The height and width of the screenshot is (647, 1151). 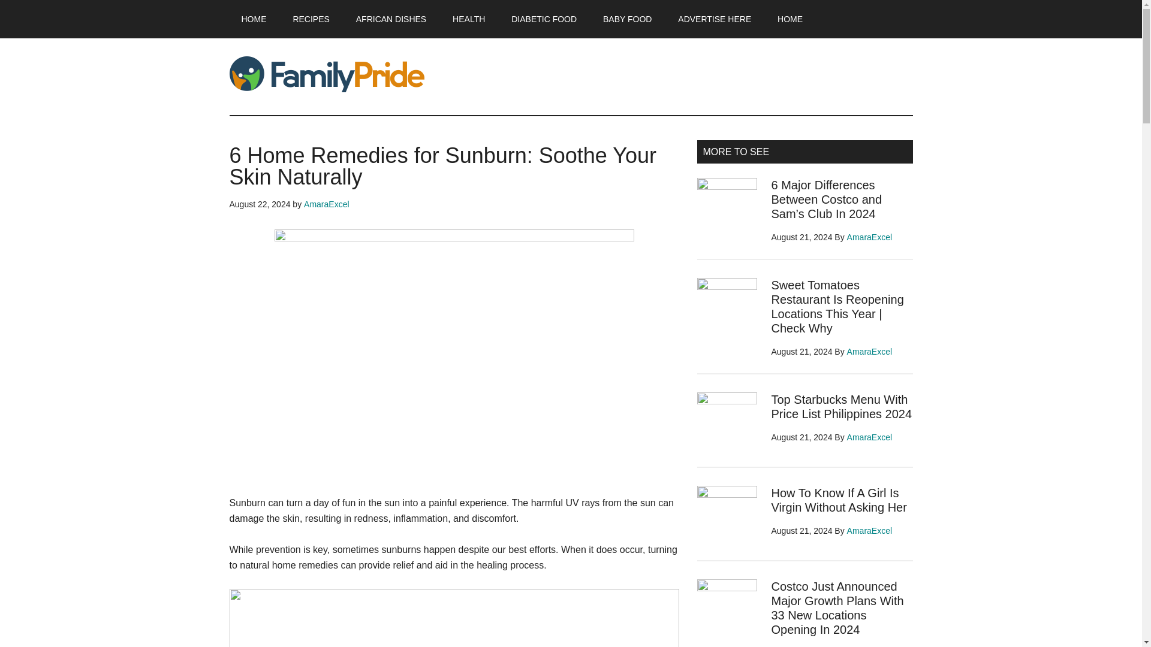 What do you see at coordinates (311, 19) in the screenshot?
I see `RECIPES` at bounding box center [311, 19].